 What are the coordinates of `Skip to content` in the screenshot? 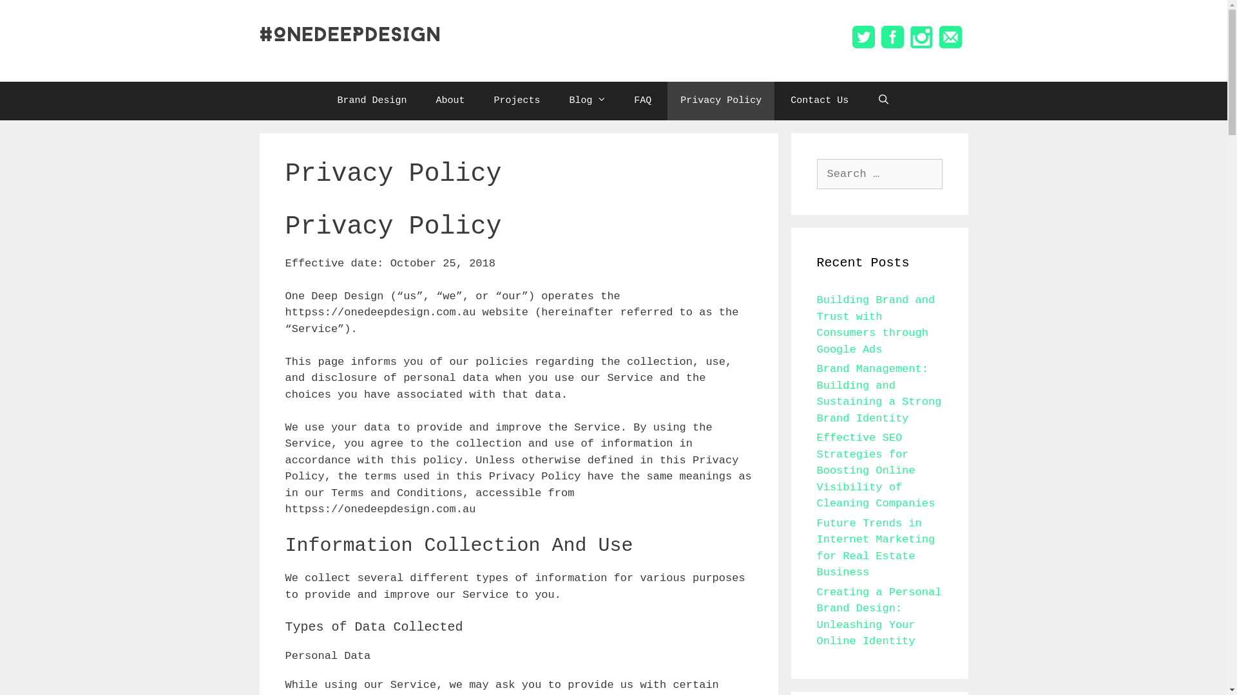 It's located at (0, 0).